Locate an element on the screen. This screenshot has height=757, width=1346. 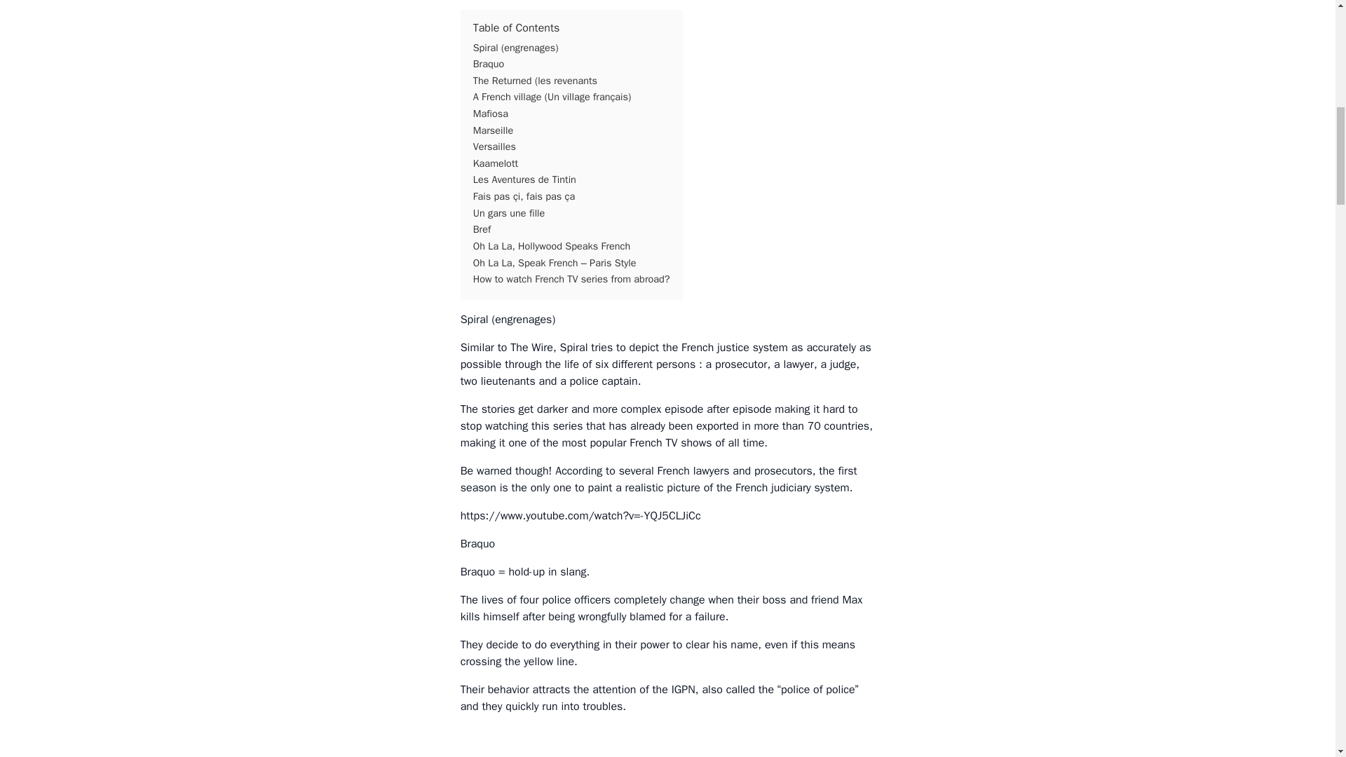
Marseille is located at coordinates (493, 130).